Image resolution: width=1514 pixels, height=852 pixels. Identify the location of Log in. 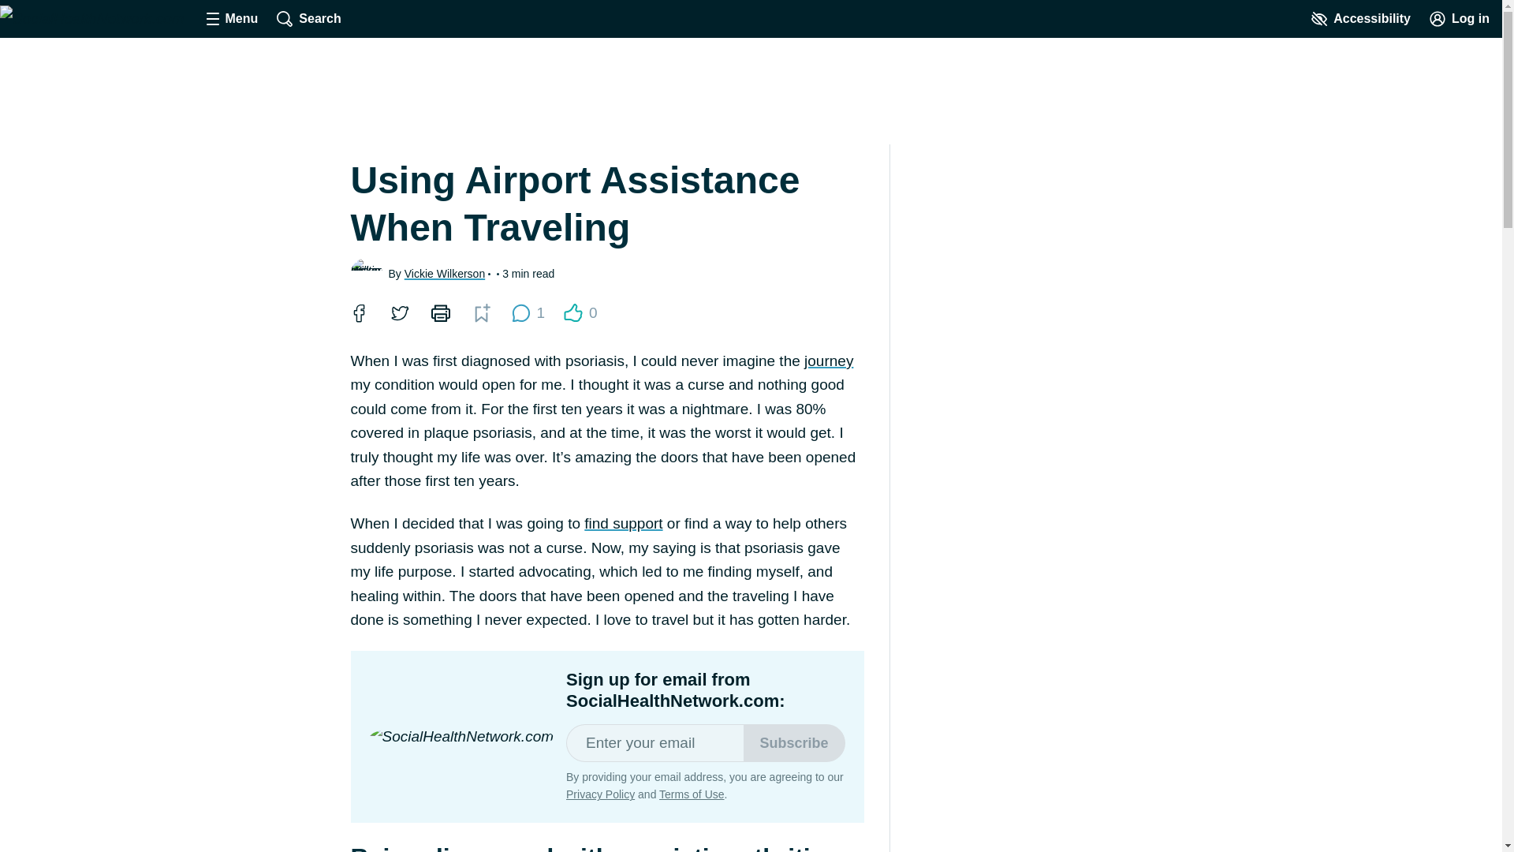
(1459, 19).